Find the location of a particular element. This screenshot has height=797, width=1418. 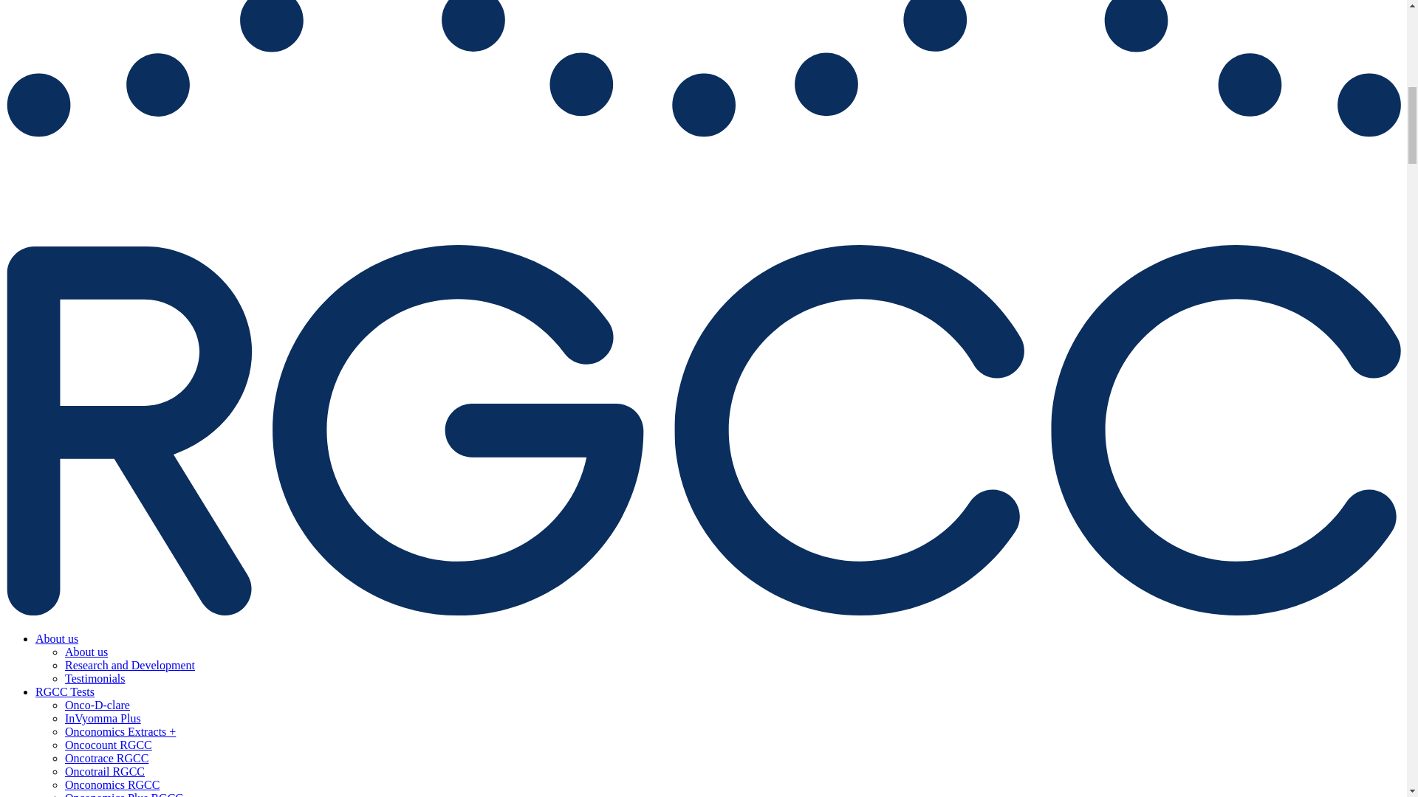

About us is located at coordinates (86, 652).